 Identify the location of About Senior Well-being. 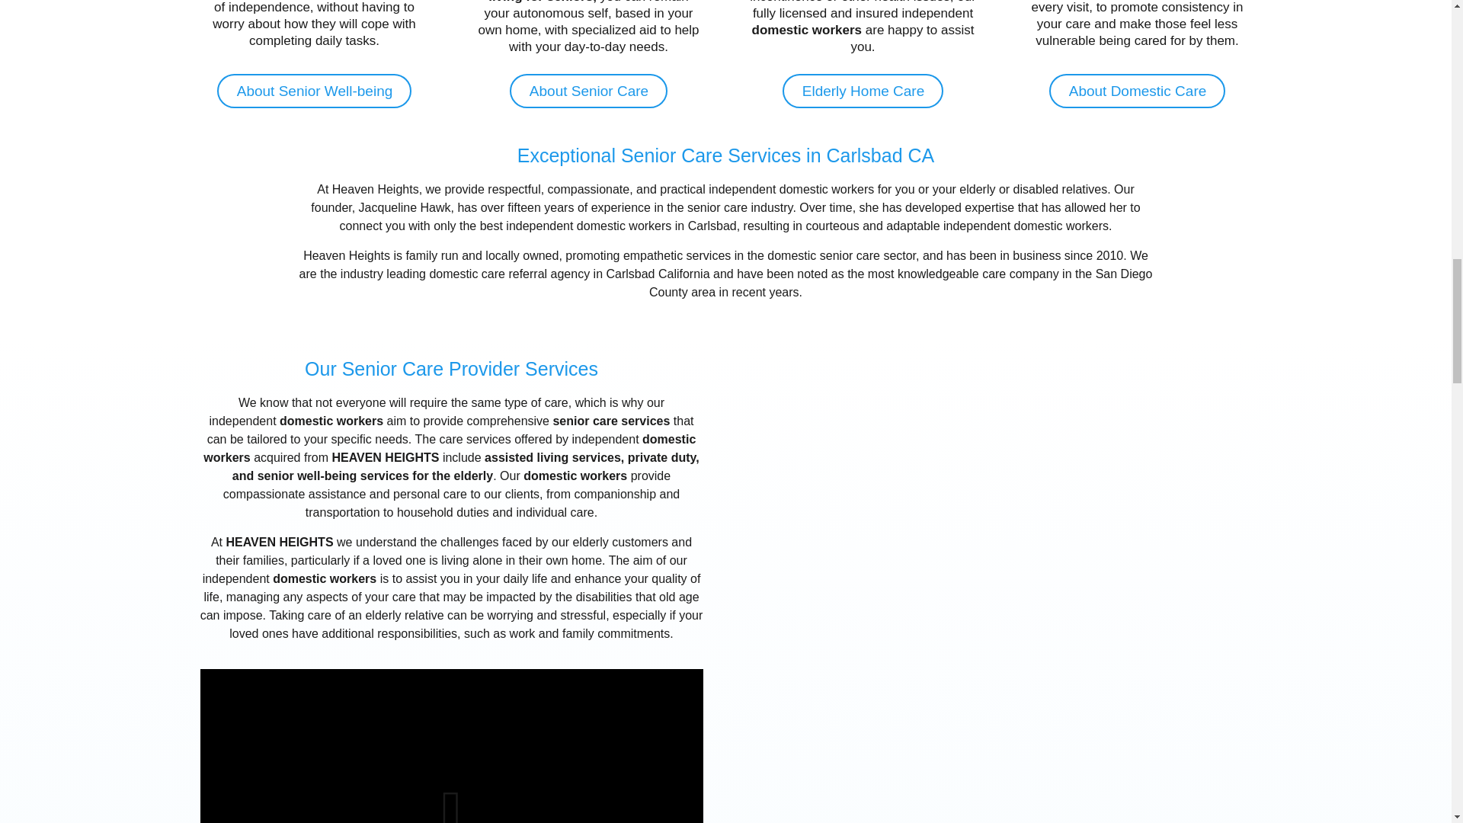
(314, 91).